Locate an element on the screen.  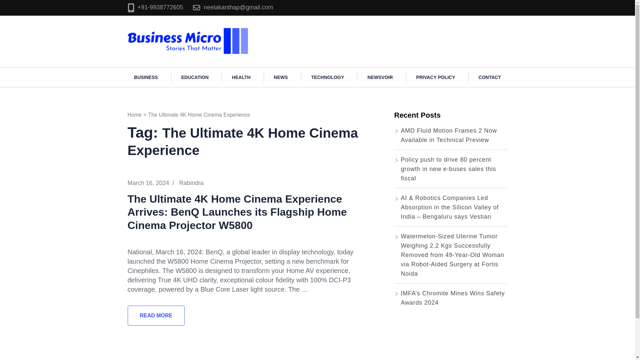
BUSINESS is located at coordinates (146, 77).